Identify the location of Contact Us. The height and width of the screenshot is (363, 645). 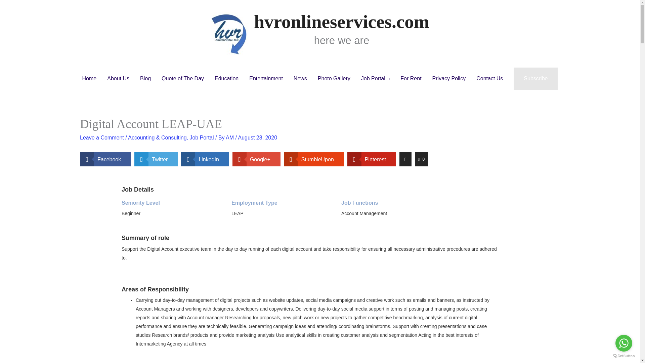
(489, 78).